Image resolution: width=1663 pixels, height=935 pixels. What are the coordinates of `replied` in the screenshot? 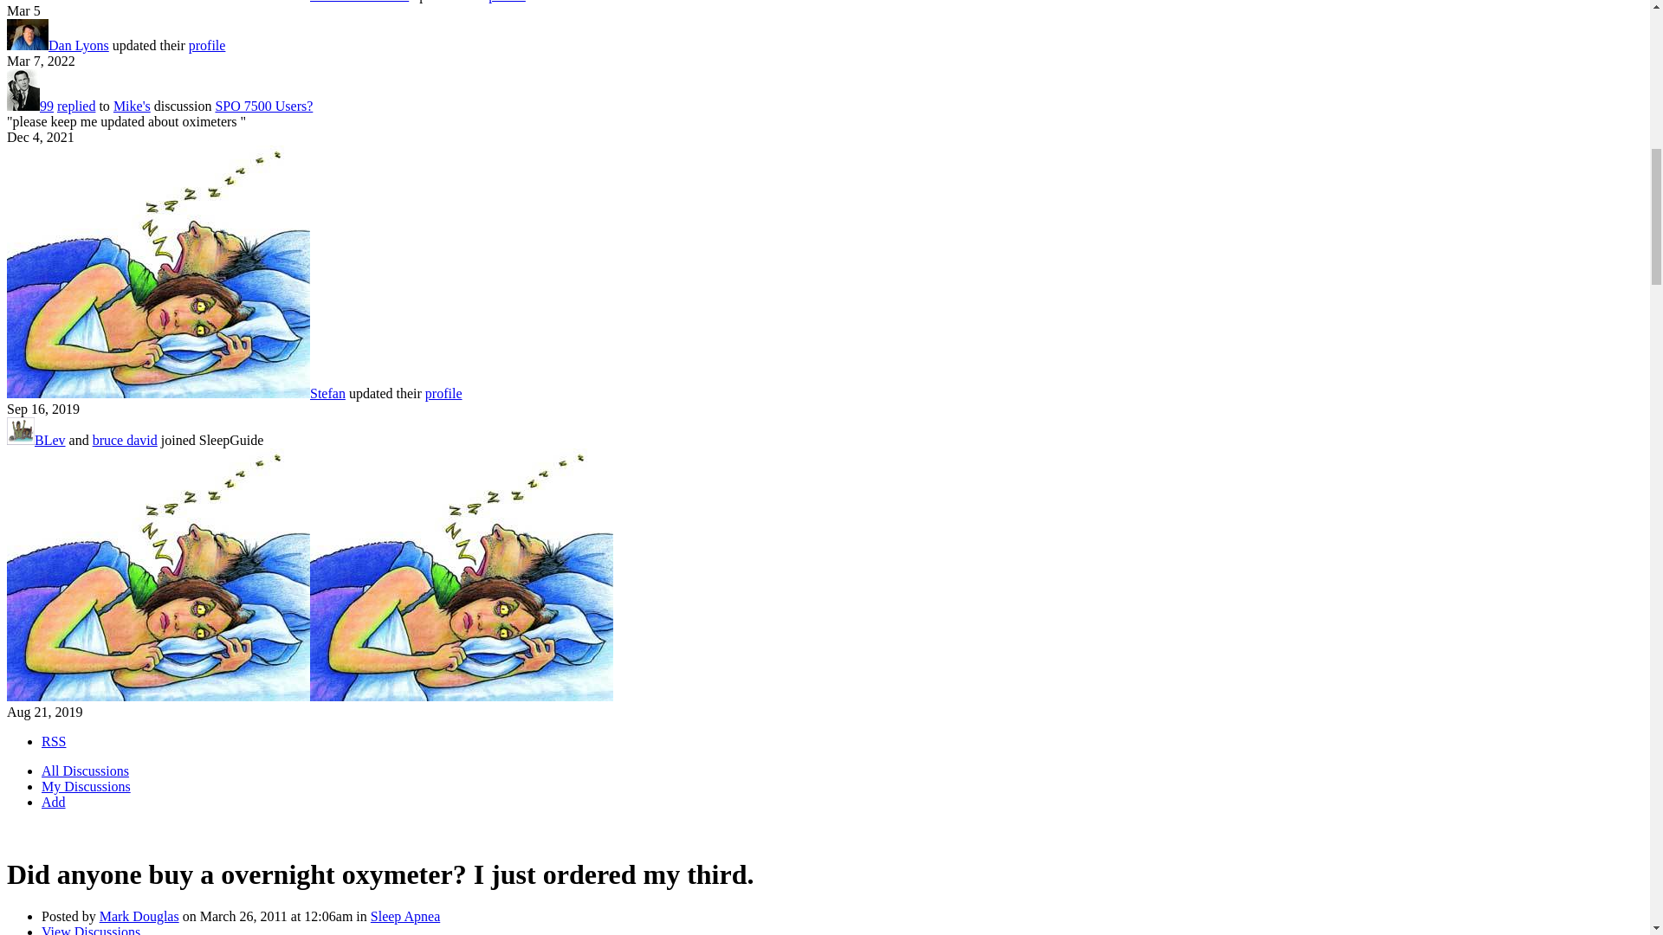 It's located at (75, 106).